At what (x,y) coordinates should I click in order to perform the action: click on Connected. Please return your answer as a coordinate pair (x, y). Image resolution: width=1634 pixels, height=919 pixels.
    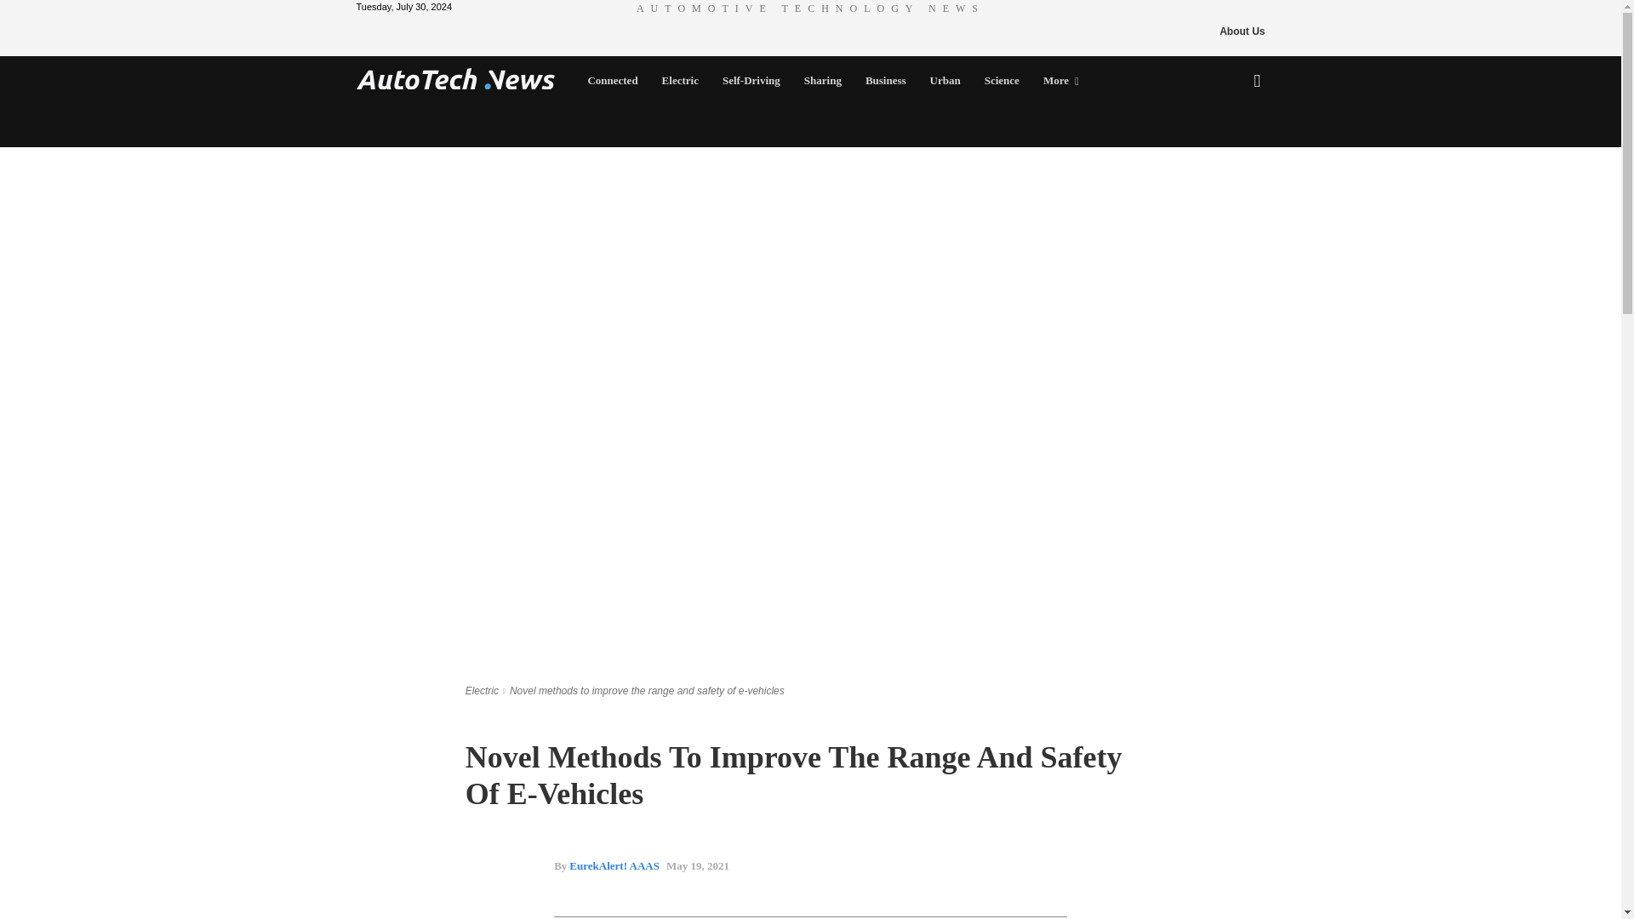
    Looking at the image, I should click on (611, 80).